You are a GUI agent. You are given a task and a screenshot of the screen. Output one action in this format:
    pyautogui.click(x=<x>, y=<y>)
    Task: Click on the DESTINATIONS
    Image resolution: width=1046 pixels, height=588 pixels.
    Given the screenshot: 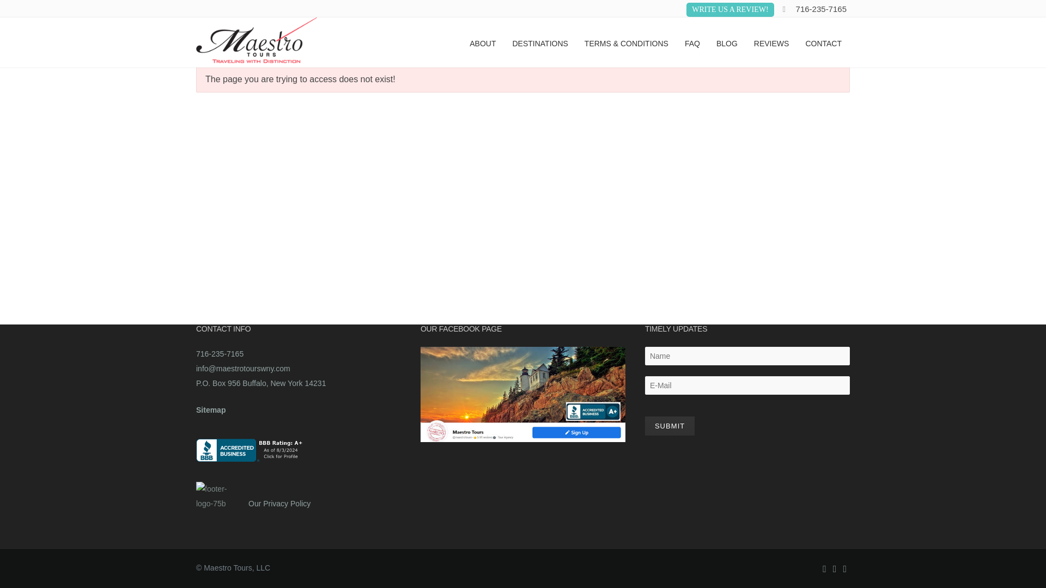 What is the action you would take?
    pyautogui.click(x=540, y=42)
    